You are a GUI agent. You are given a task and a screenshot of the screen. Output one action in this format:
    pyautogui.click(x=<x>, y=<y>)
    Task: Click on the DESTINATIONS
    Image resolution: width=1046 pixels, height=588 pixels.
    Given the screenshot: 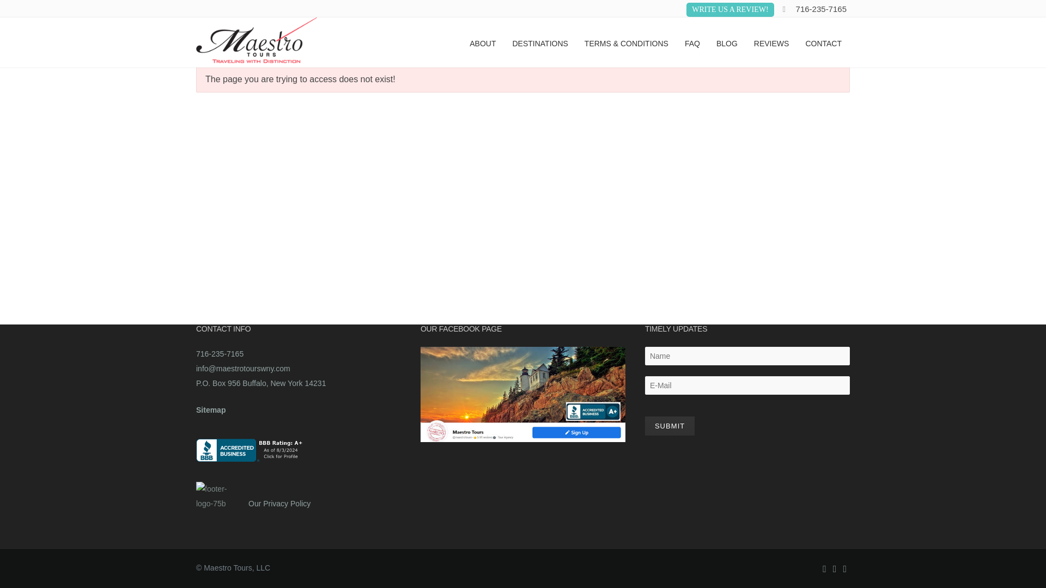 What is the action you would take?
    pyautogui.click(x=540, y=42)
    